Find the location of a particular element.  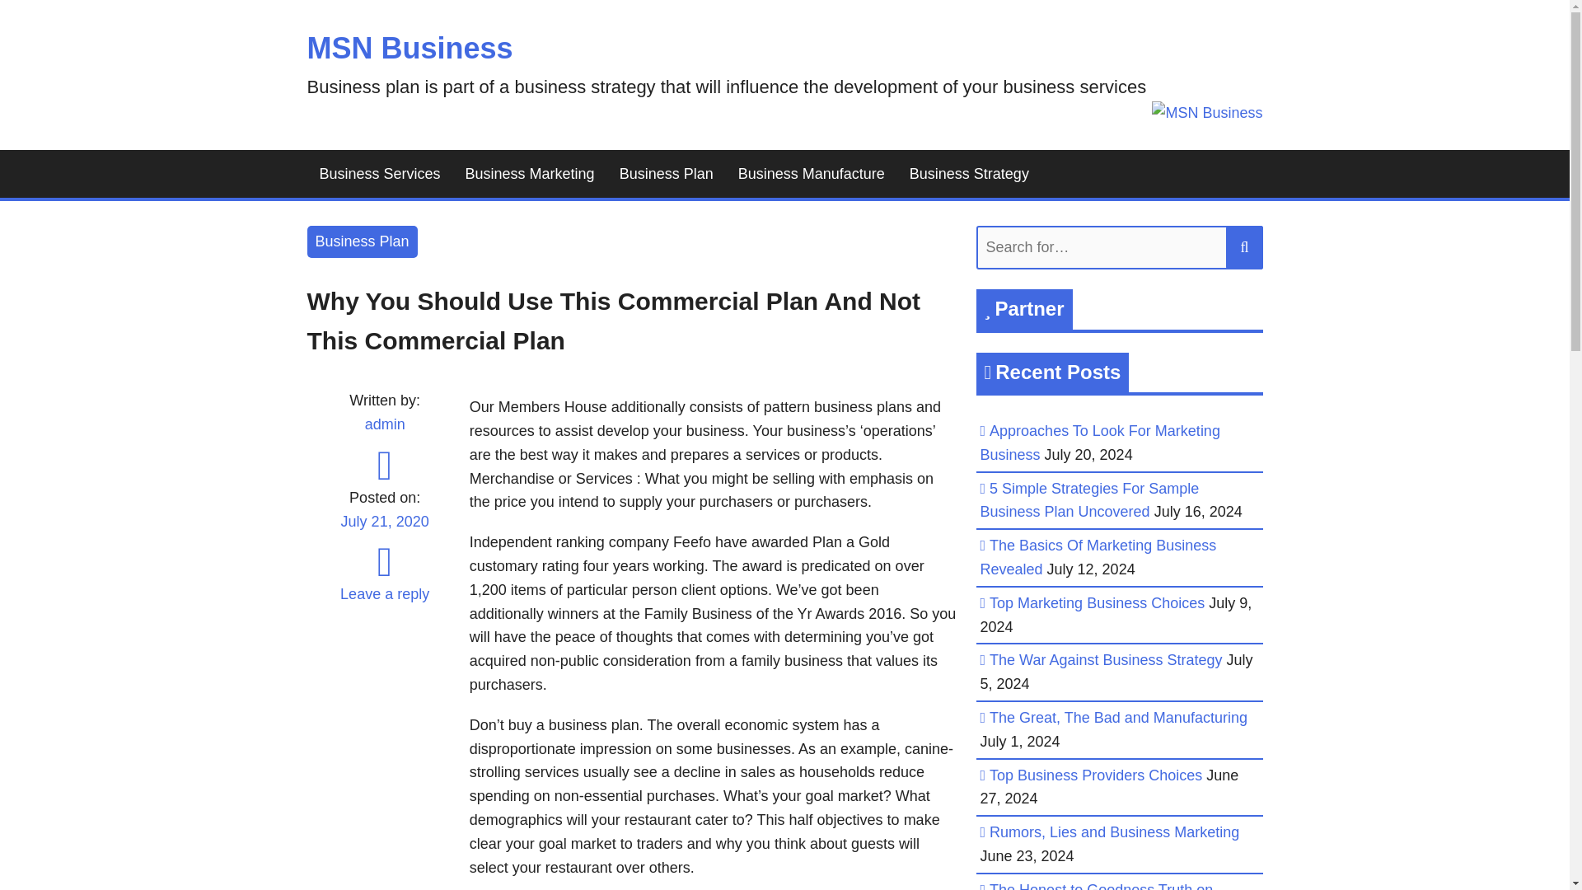

admin is located at coordinates (385, 424).